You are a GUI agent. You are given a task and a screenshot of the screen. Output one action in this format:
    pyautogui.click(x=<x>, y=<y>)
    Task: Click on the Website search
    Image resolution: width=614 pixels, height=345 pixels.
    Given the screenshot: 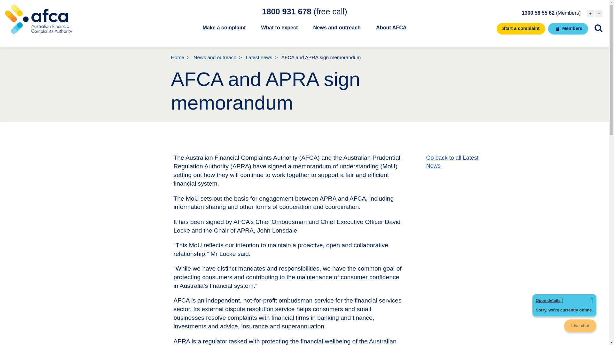 What is the action you would take?
    pyautogui.click(x=598, y=28)
    